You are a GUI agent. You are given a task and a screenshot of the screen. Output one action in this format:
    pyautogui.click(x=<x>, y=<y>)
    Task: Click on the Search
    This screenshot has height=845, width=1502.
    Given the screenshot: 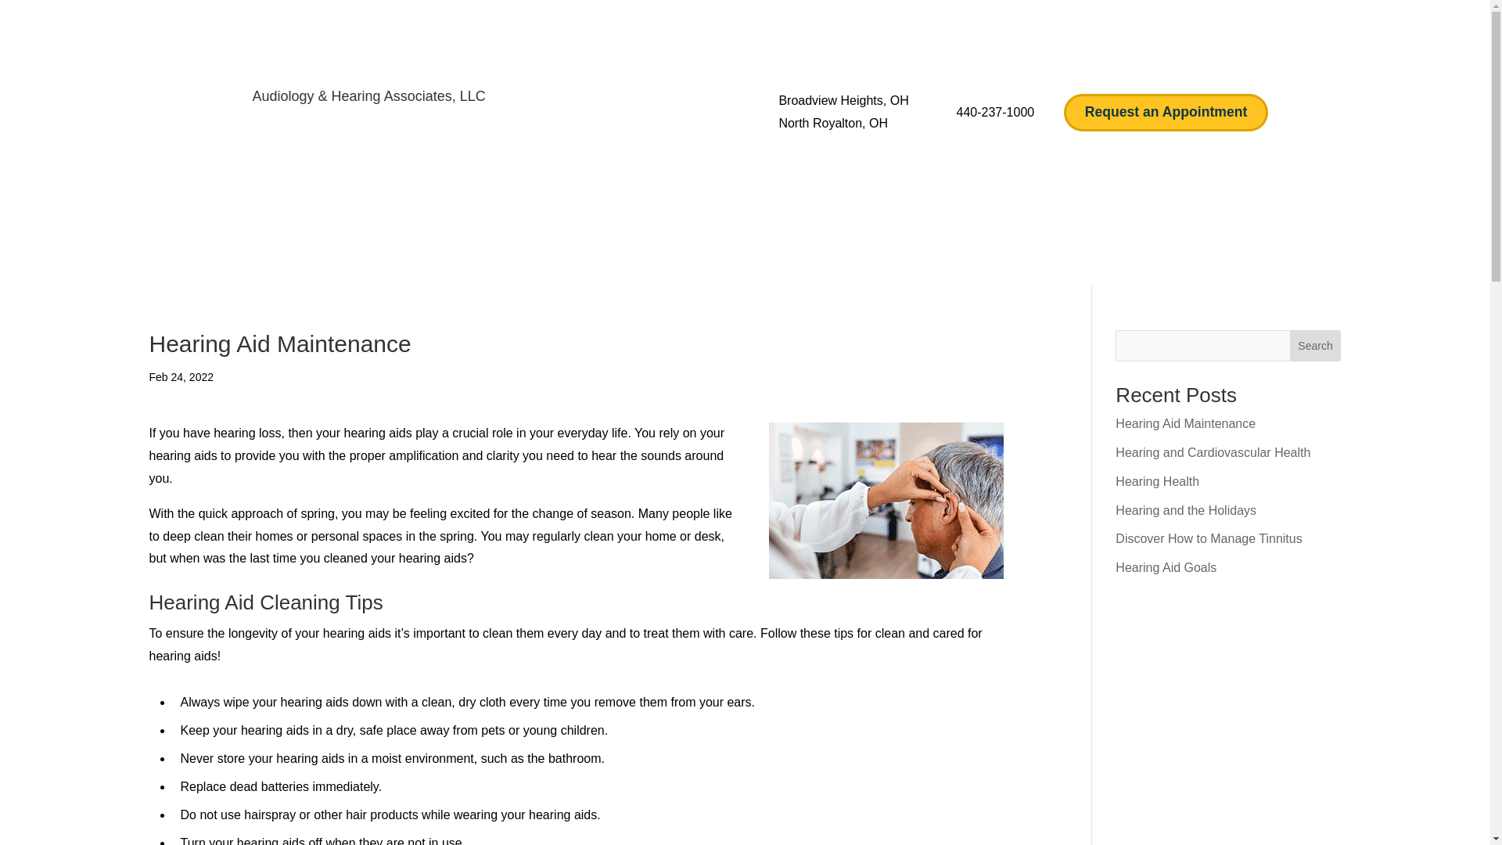 What is the action you would take?
    pyautogui.click(x=1316, y=346)
    